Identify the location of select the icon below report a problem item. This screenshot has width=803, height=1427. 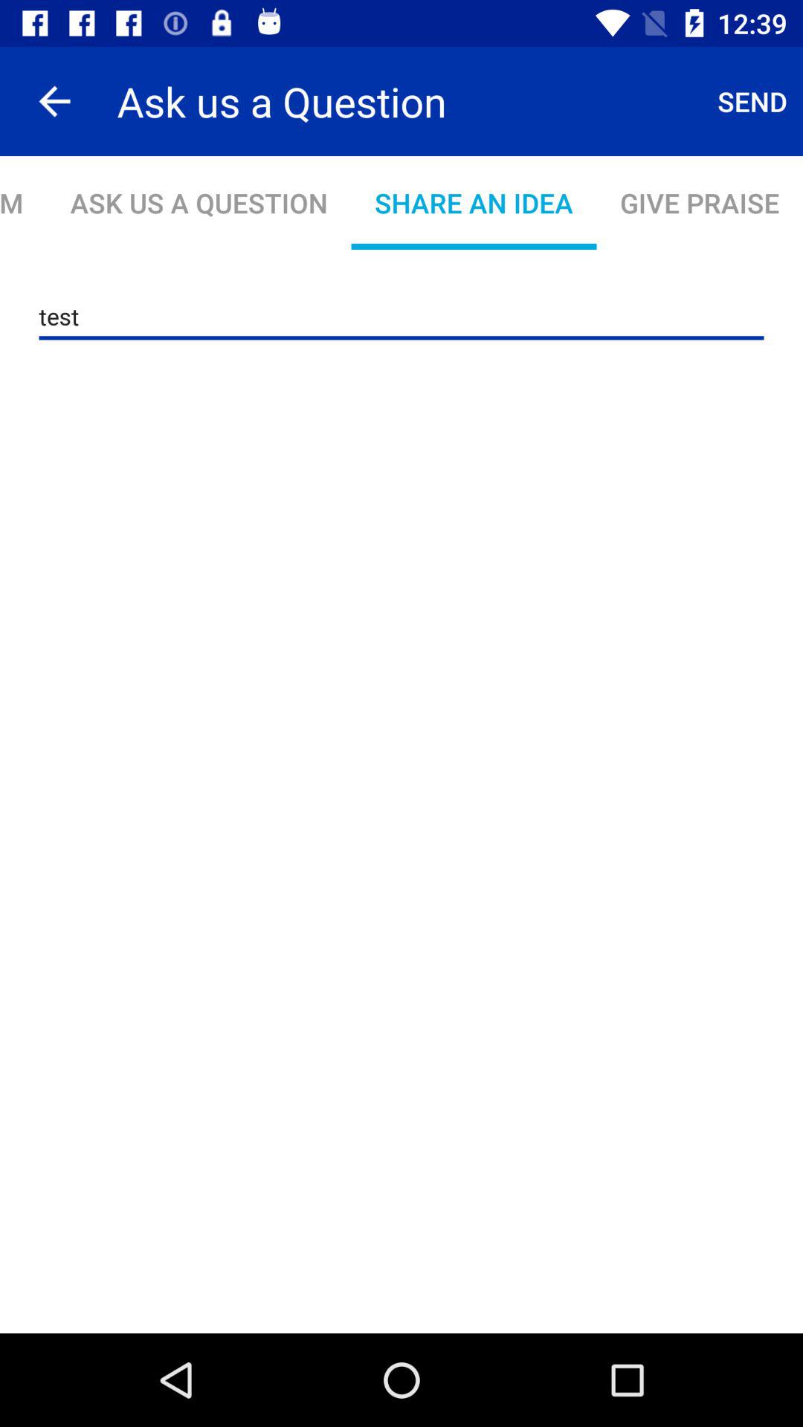
(401, 317).